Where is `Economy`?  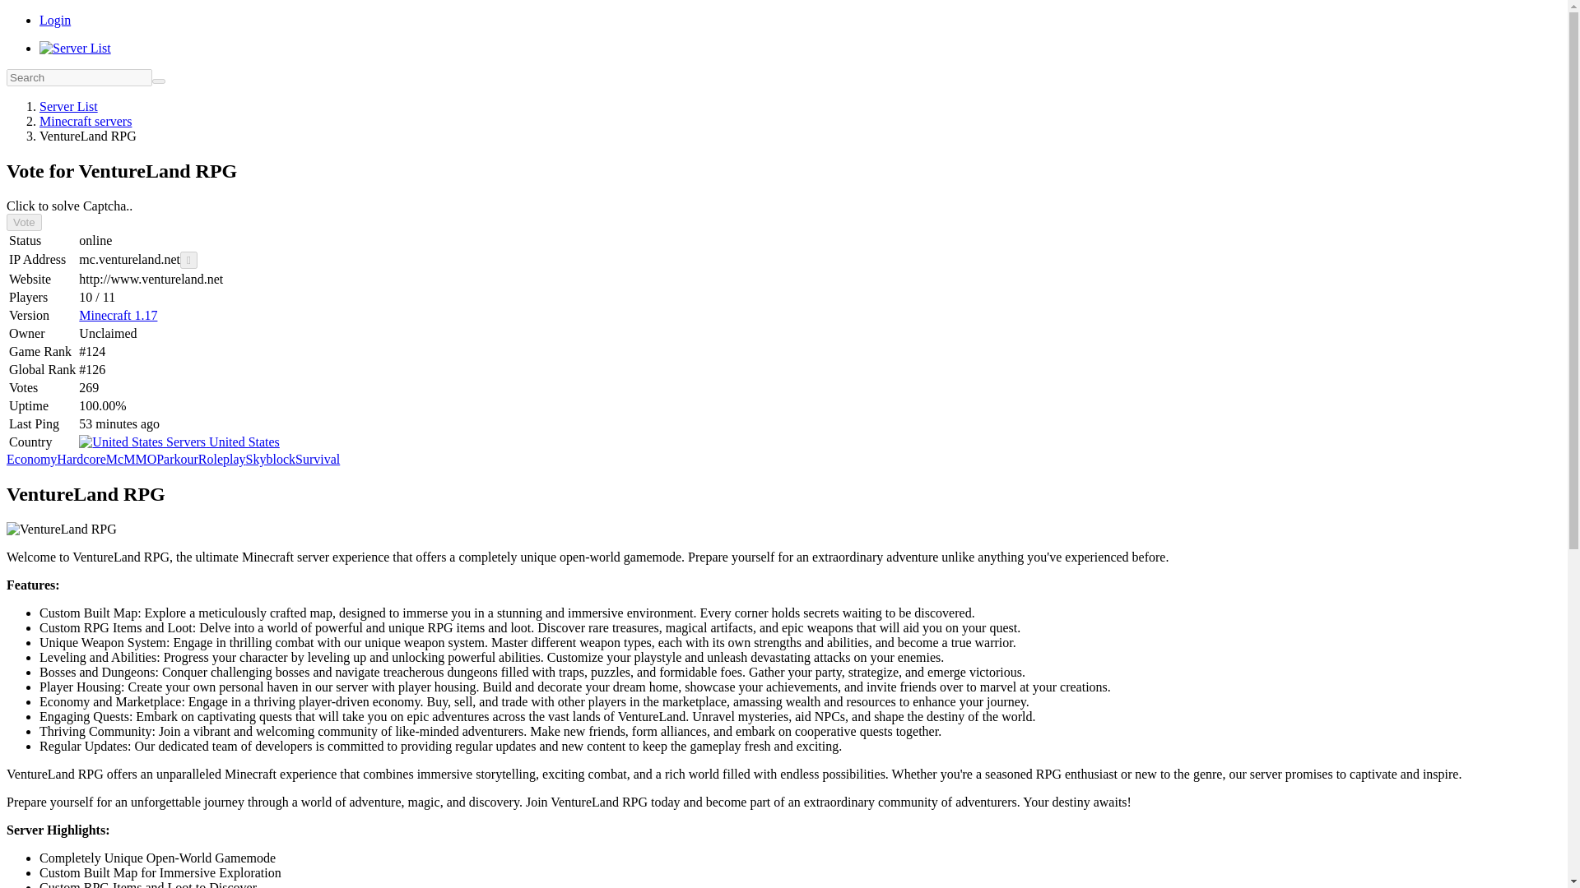 Economy is located at coordinates (31, 459).